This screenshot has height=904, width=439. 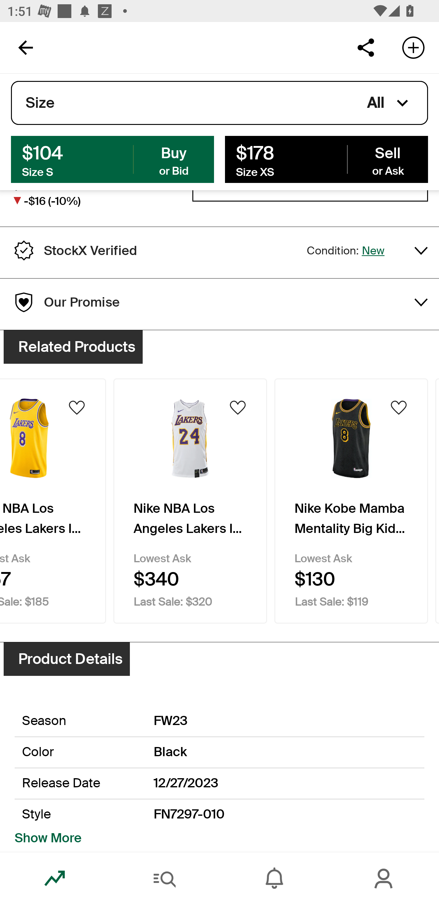 I want to click on Inbox, so click(x=274, y=878).